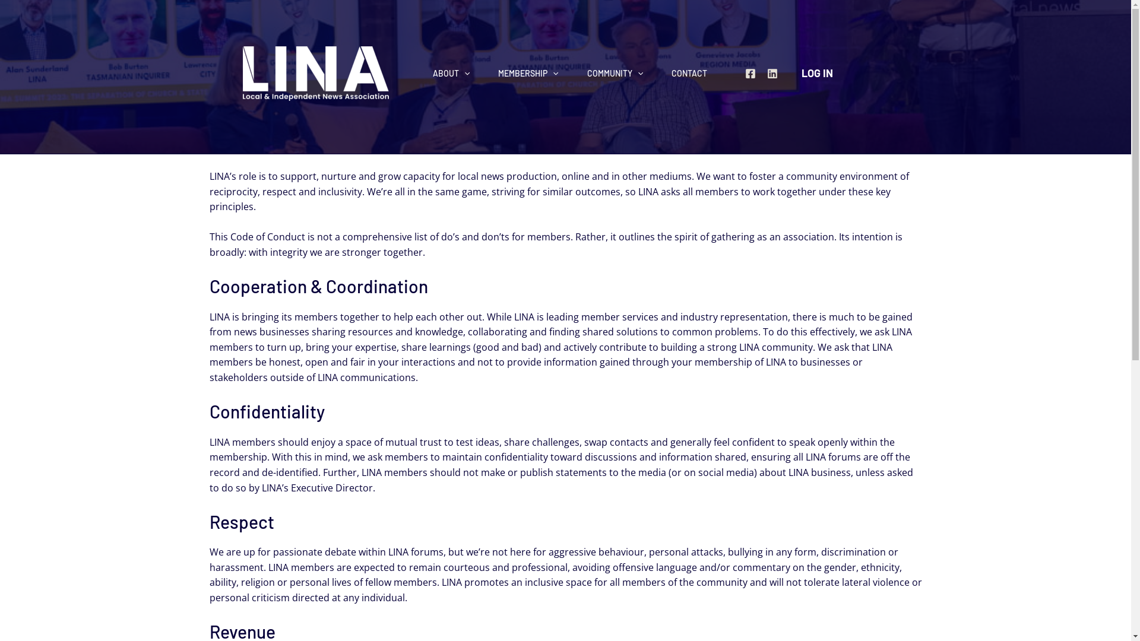 Image resolution: width=1140 pixels, height=641 pixels. Describe the element at coordinates (451, 74) in the screenshot. I see `ABOUT` at that location.